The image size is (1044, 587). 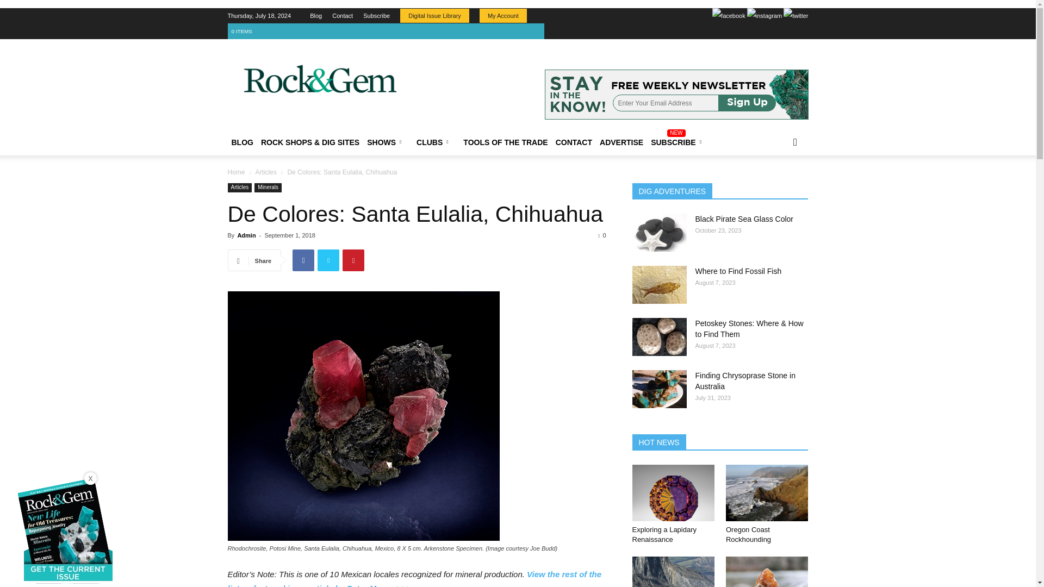 I want to click on Facebook, so click(x=729, y=16).